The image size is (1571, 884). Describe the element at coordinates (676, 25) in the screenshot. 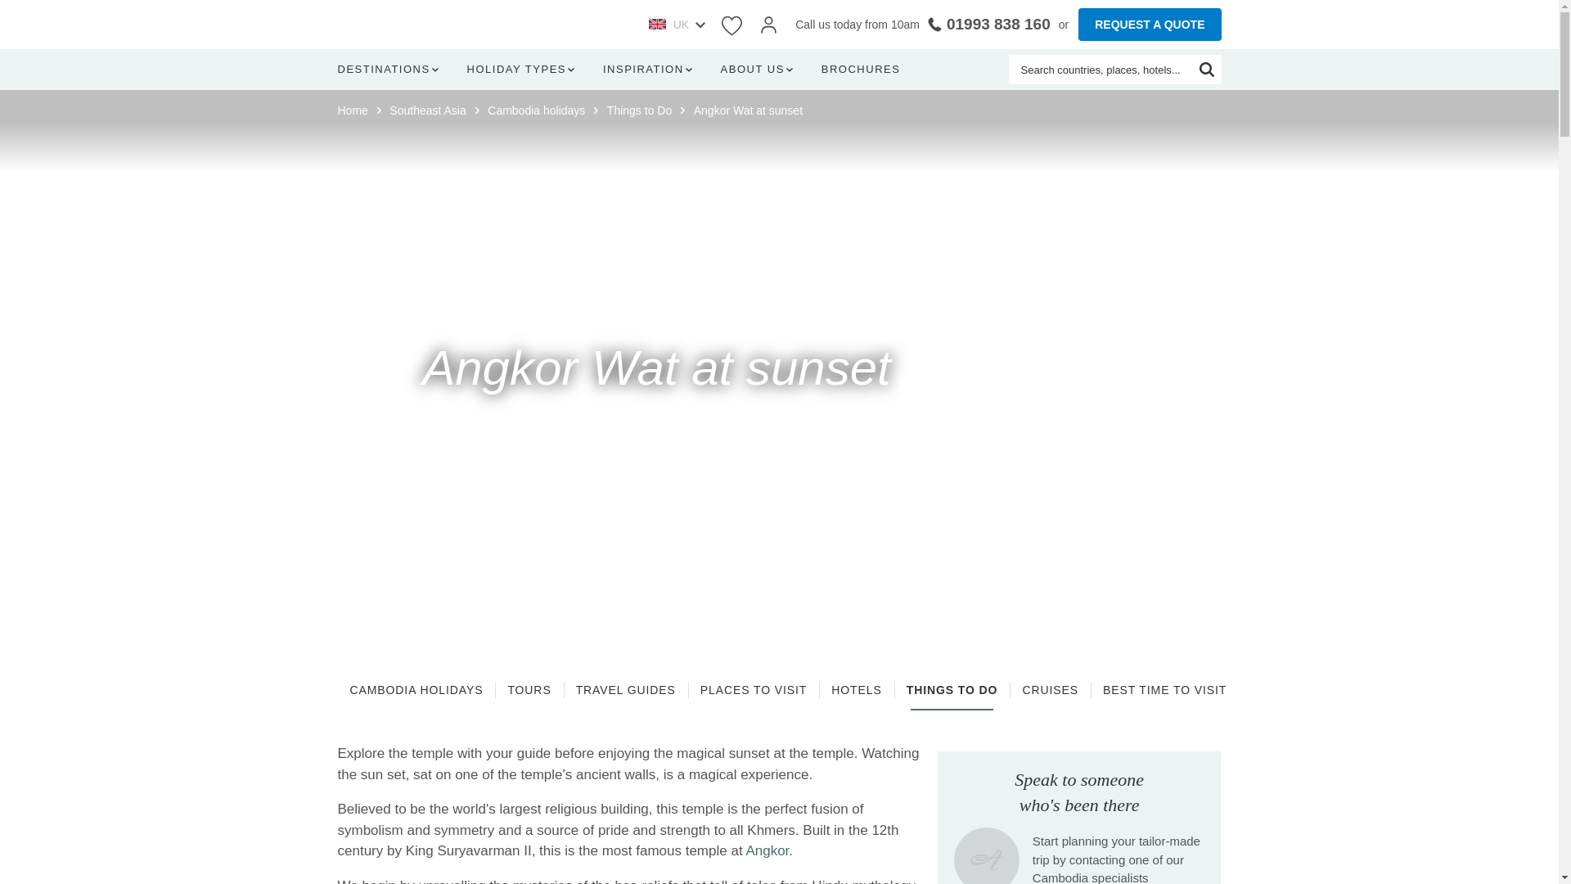

I see `UK` at that location.